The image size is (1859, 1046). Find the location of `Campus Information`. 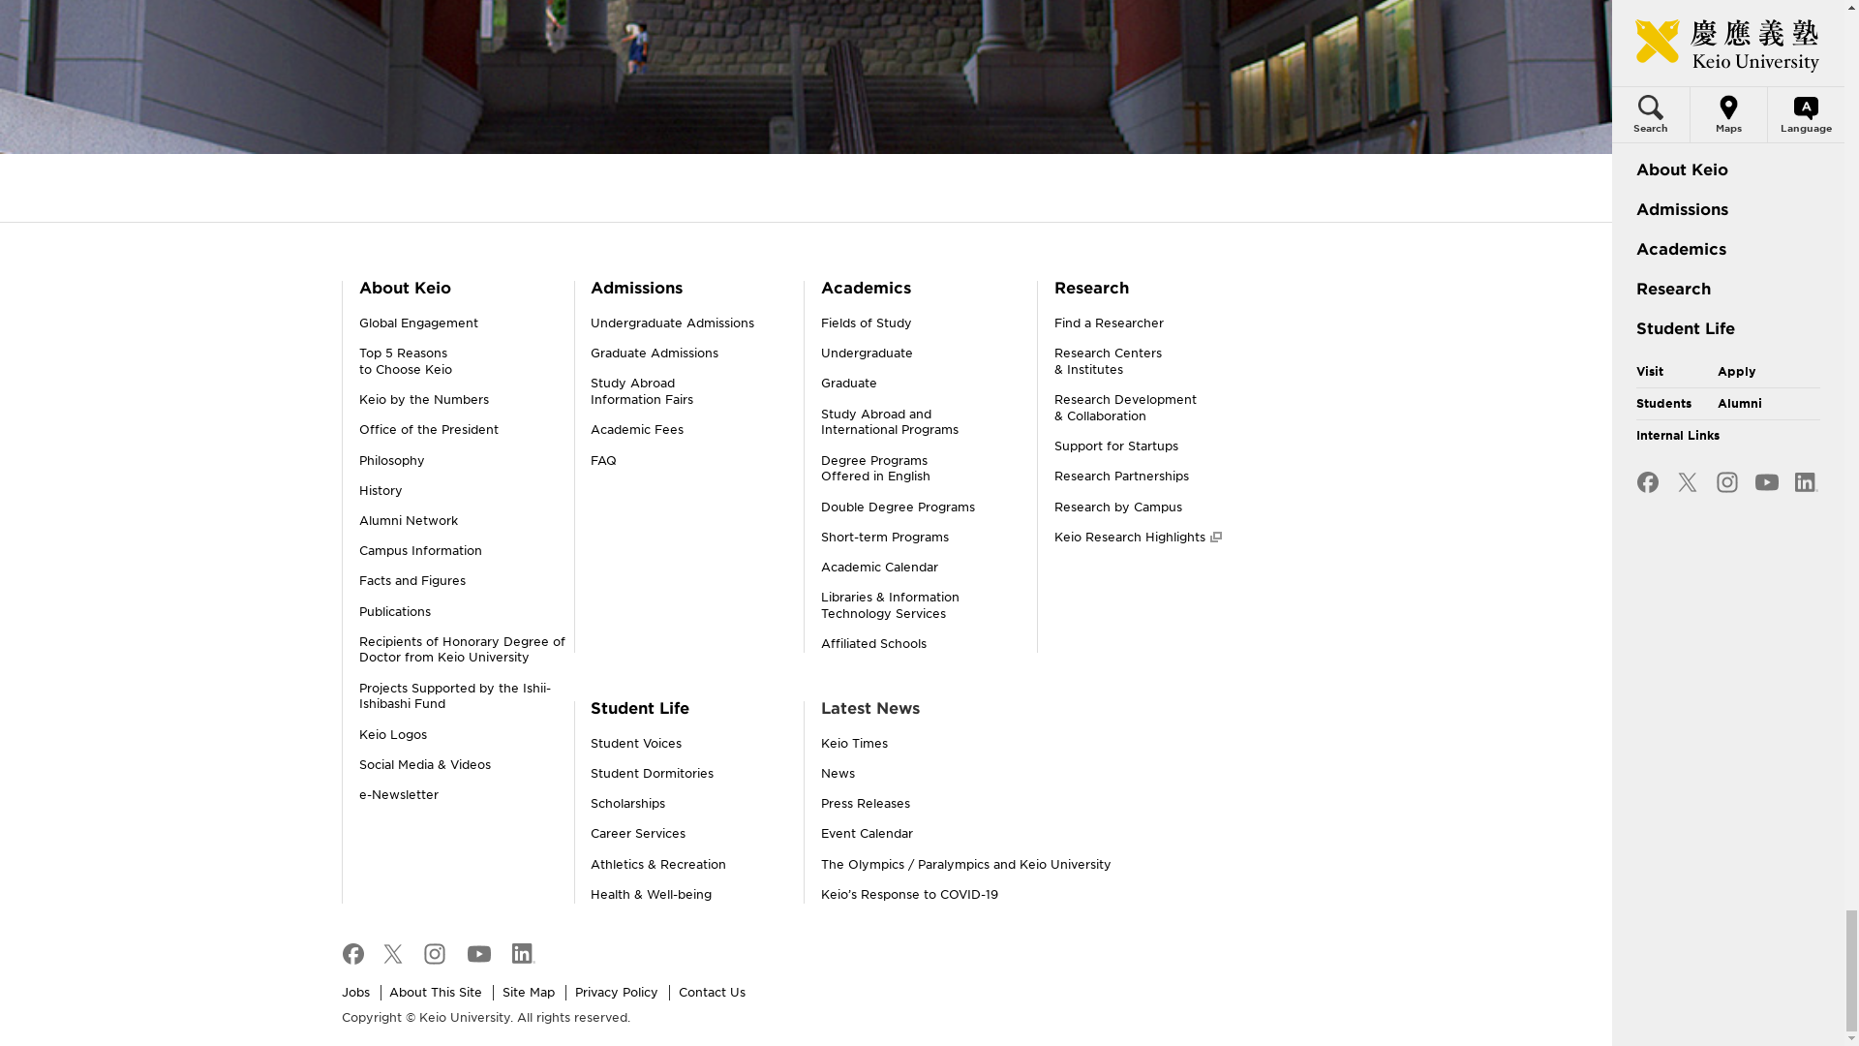

Campus Information is located at coordinates (636, 288).